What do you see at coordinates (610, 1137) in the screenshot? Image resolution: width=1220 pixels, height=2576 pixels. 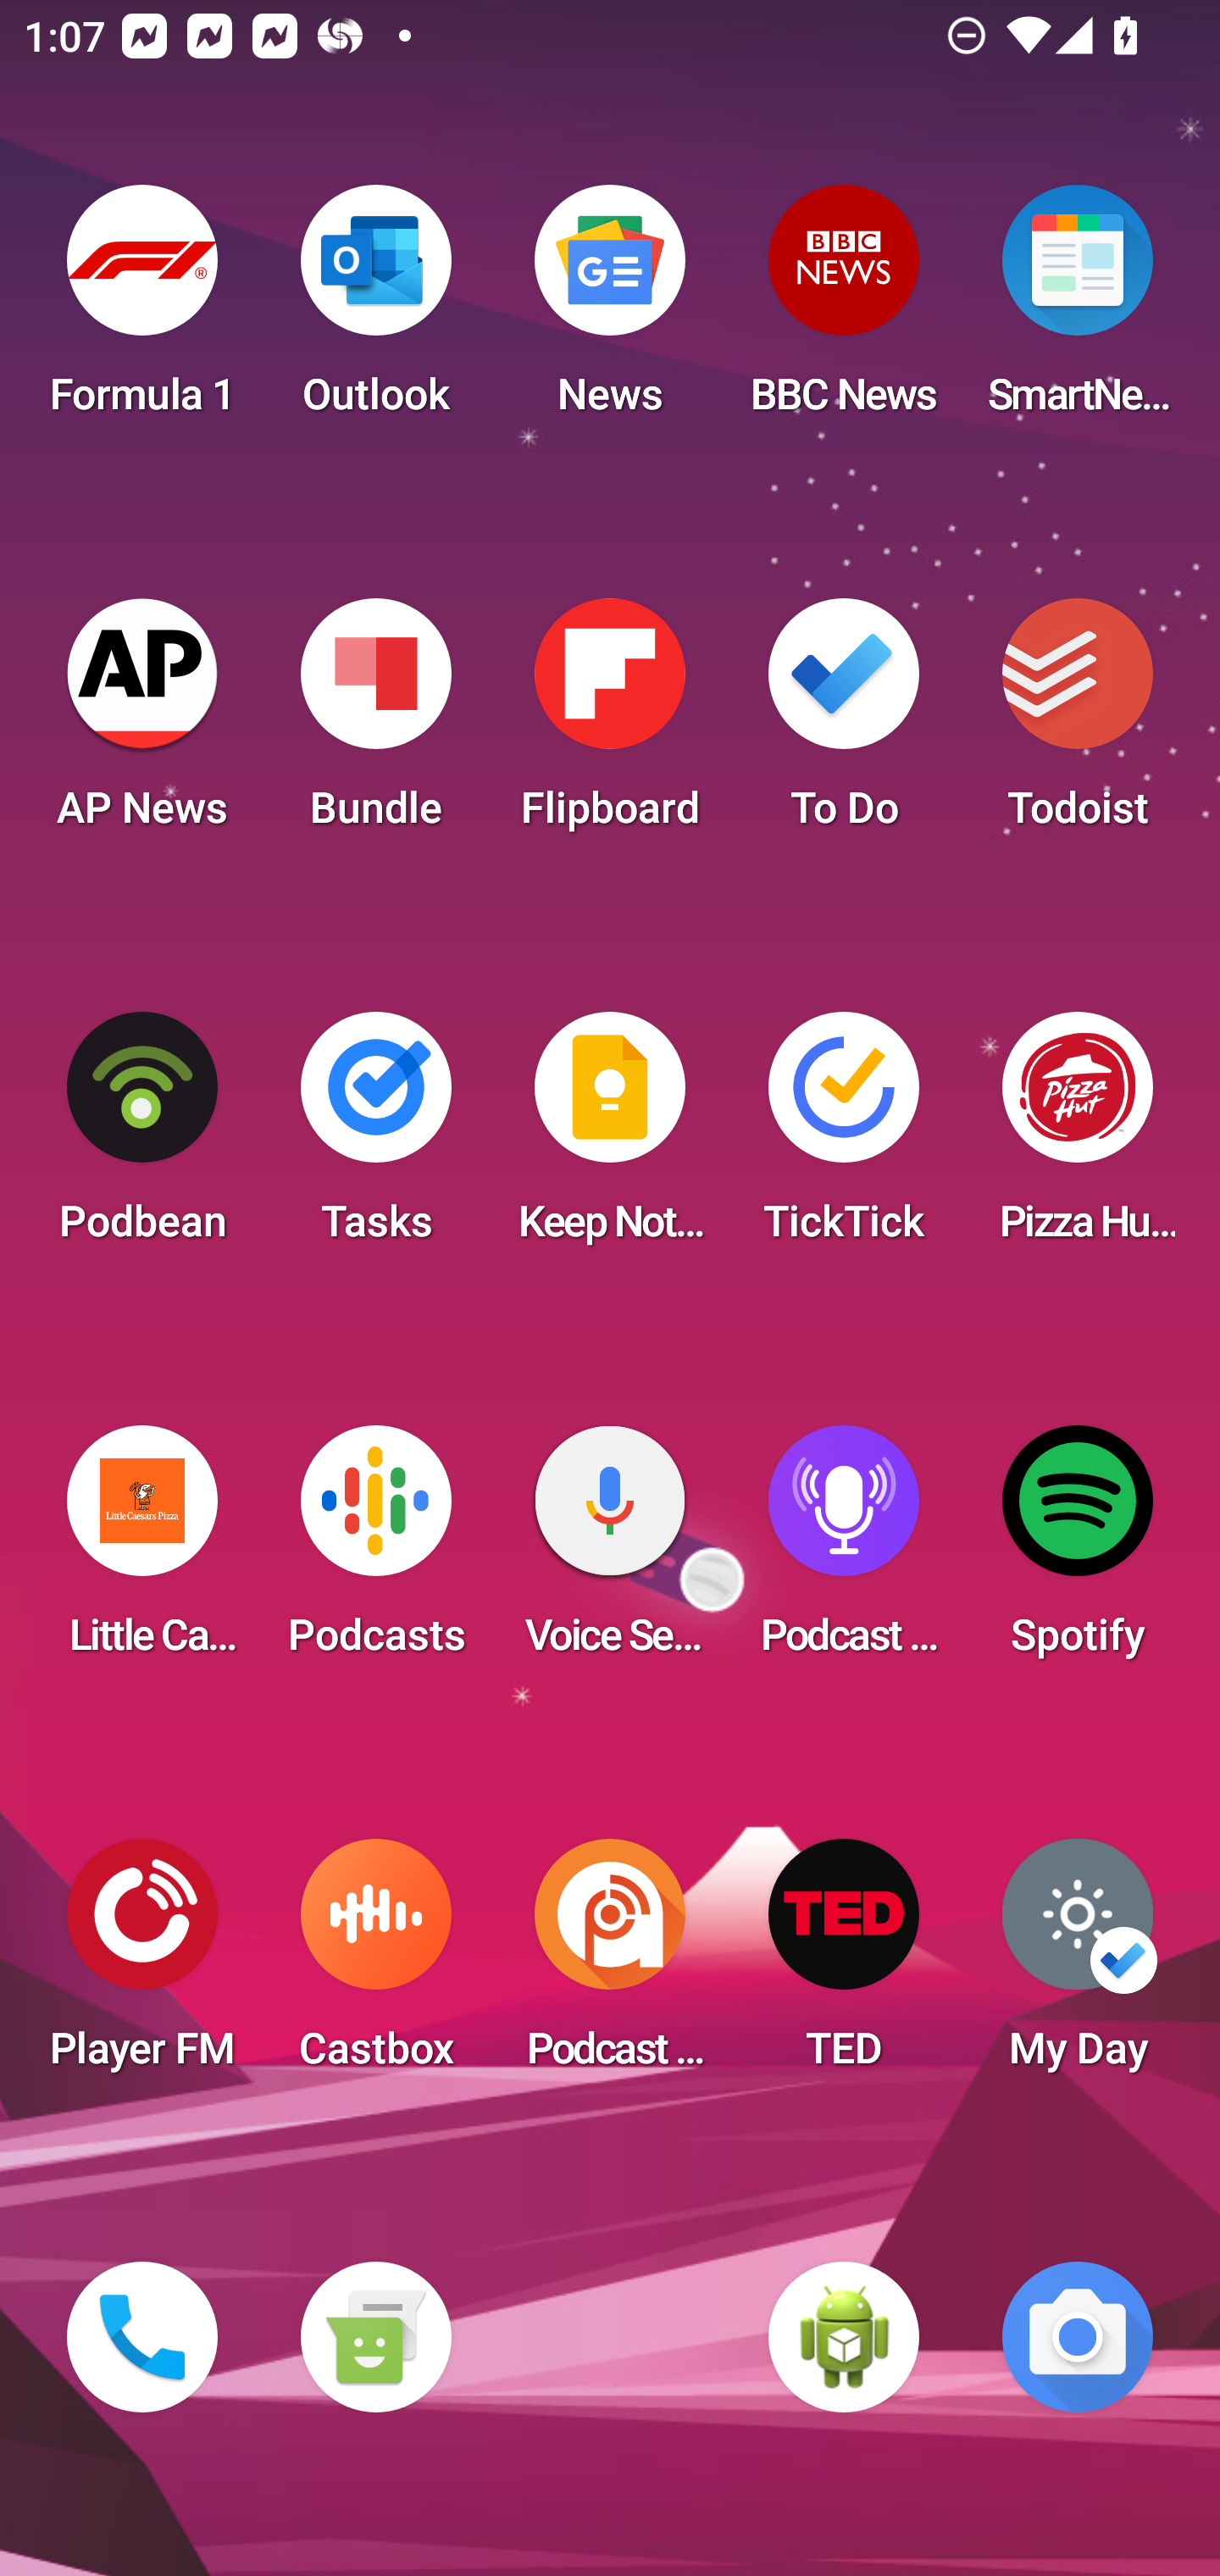 I see `Keep Notes` at bounding box center [610, 1137].